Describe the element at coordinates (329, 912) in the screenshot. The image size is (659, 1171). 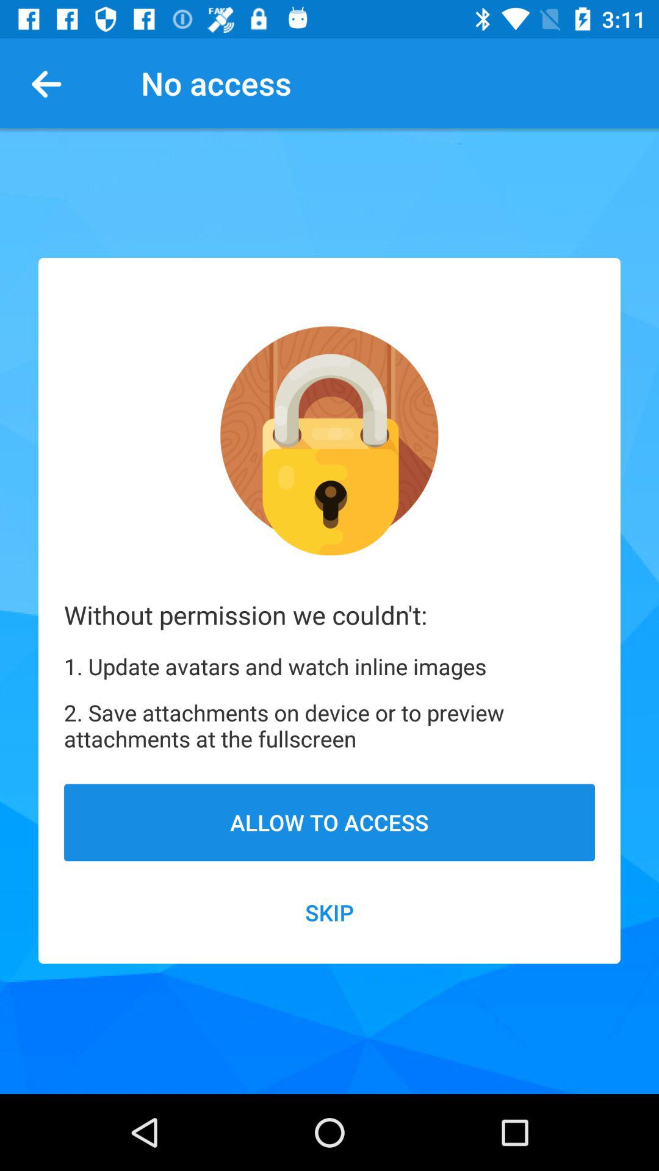
I see `open the skip icon` at that location.